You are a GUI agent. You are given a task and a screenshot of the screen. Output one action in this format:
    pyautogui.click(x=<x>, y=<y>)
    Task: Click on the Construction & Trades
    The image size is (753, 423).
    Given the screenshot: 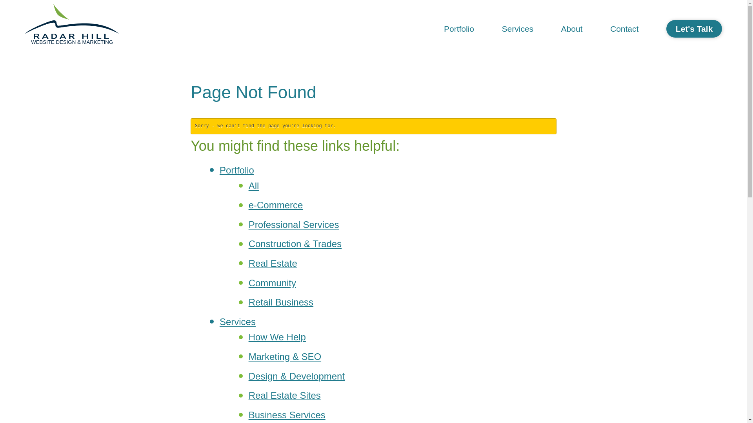 What is the action you would take?
    pyautogui.click(x=295, y=244)
    